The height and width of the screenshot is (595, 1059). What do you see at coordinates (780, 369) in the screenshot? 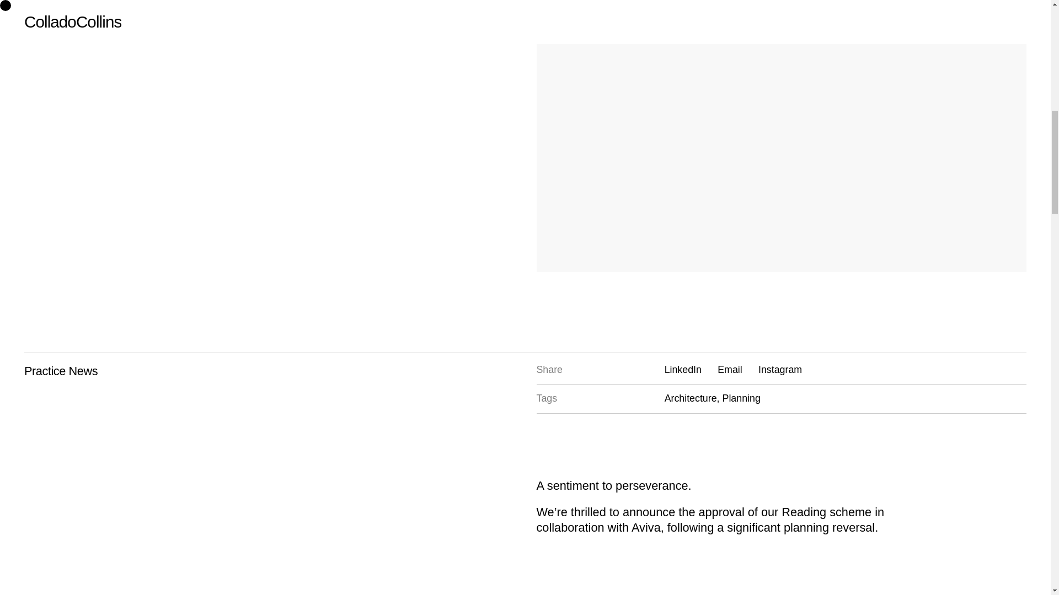
I see `Instagram` at bounding box center [780, 369].